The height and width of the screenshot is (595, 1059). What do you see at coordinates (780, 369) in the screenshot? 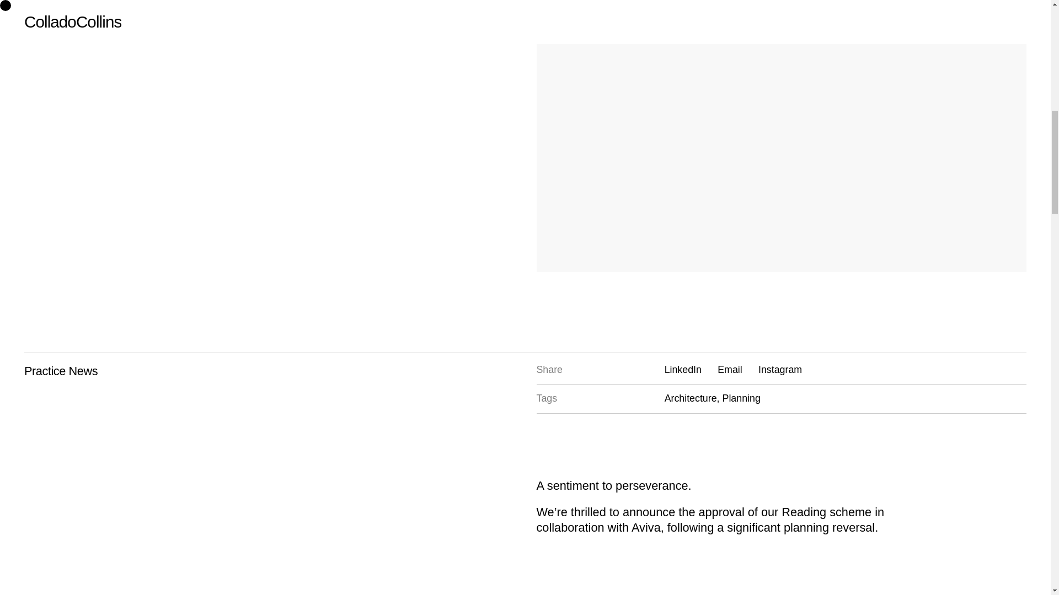
I see `Instagram` at bounding box center [780, 369].